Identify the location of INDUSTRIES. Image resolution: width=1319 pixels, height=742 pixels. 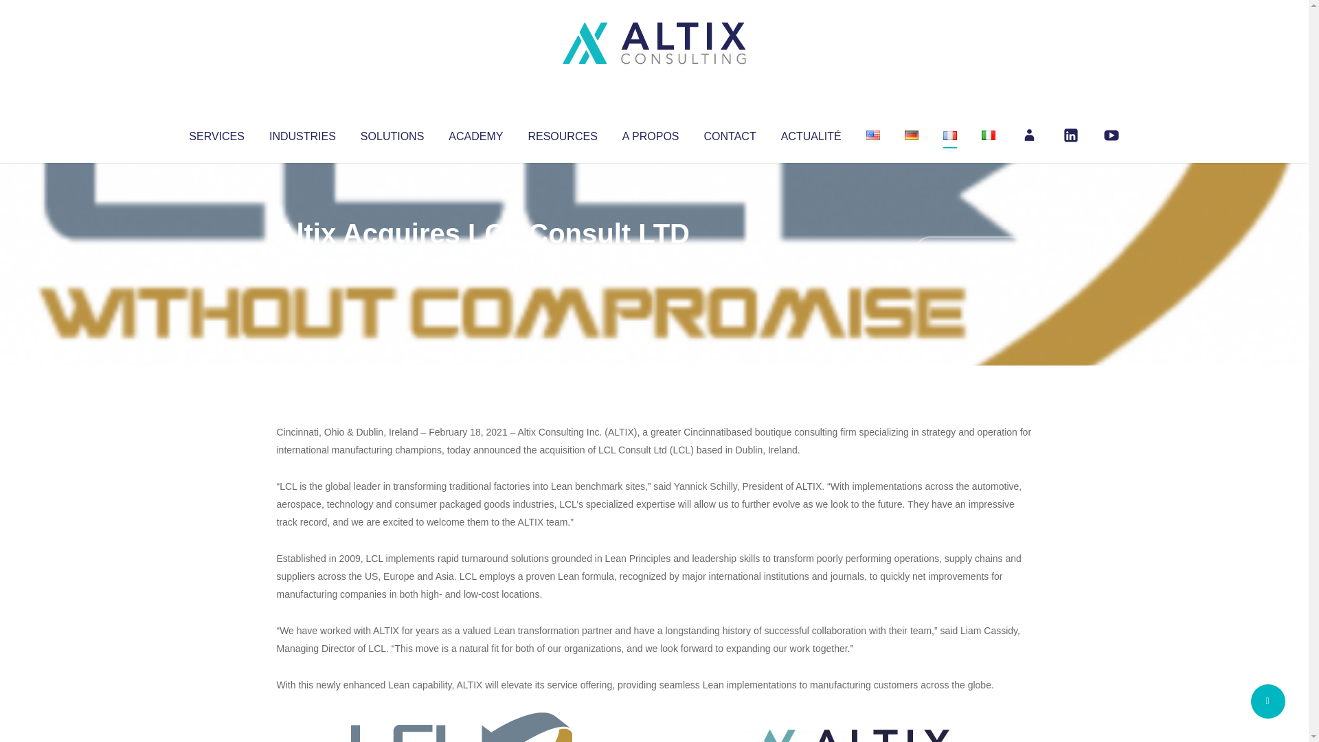
(302, 133).